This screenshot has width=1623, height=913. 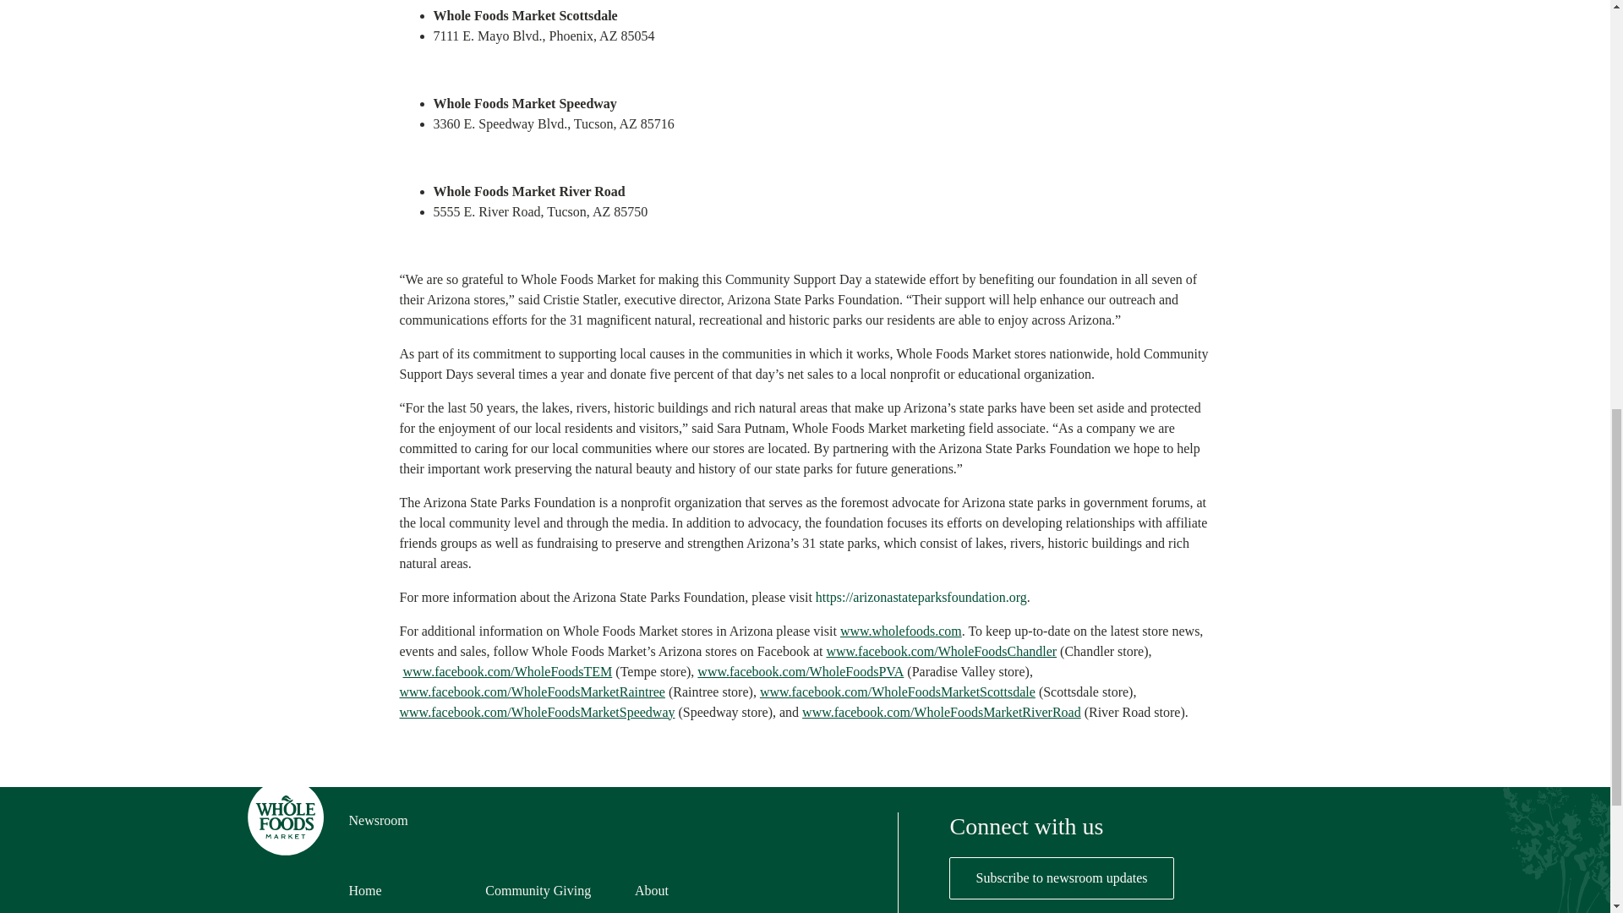 I want to click on Community Giving, so click(x=538, y=890).